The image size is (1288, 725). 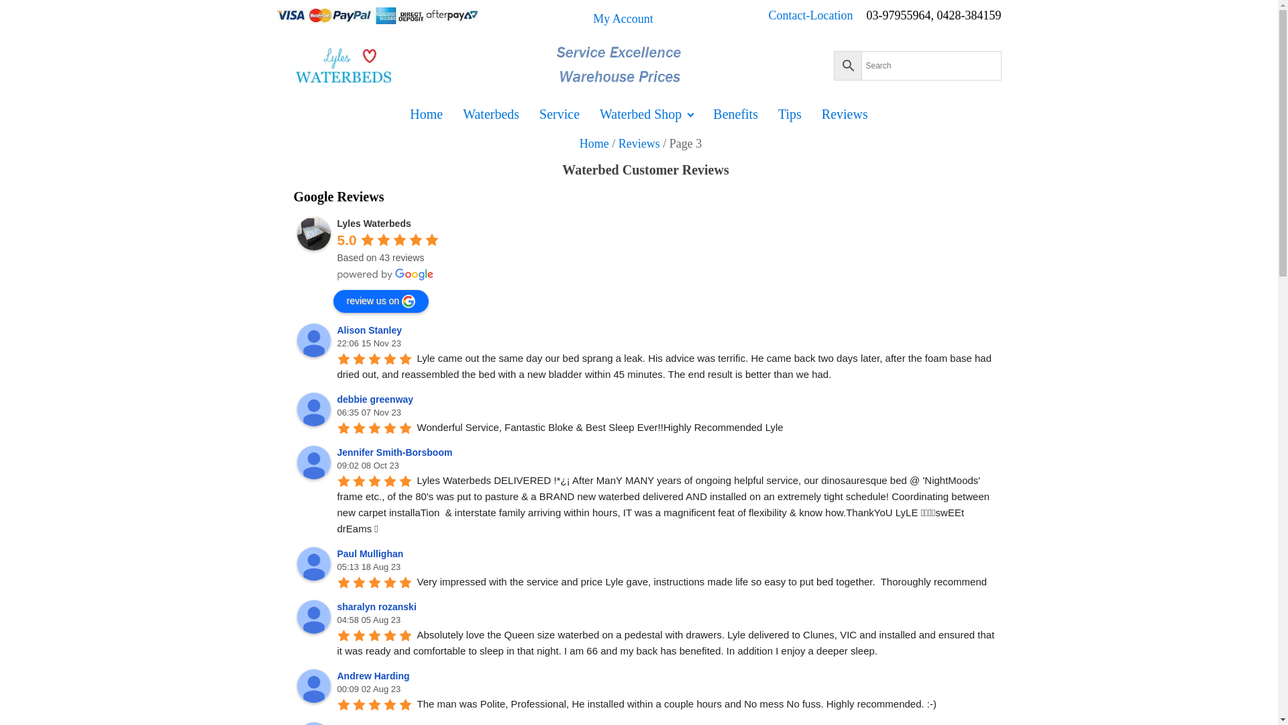 I want to click on Jennifer Smith-Borsboom, so click(x=313, y=463).